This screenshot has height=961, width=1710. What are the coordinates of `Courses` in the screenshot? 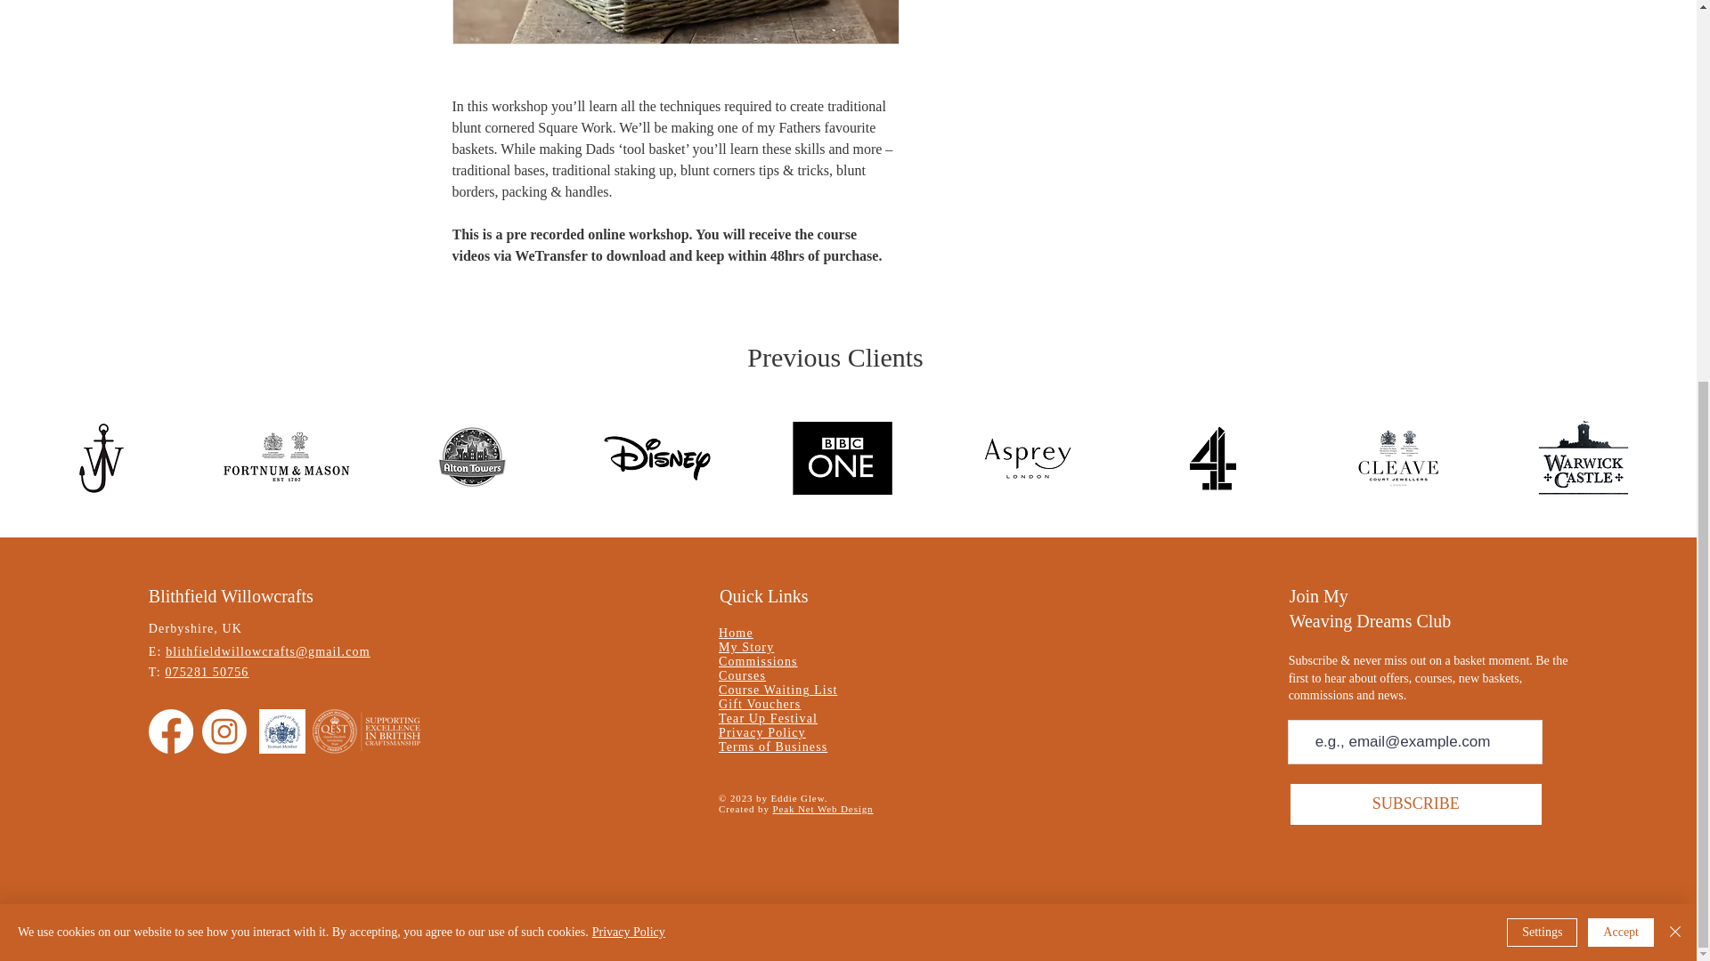 It's located at (742, 674).